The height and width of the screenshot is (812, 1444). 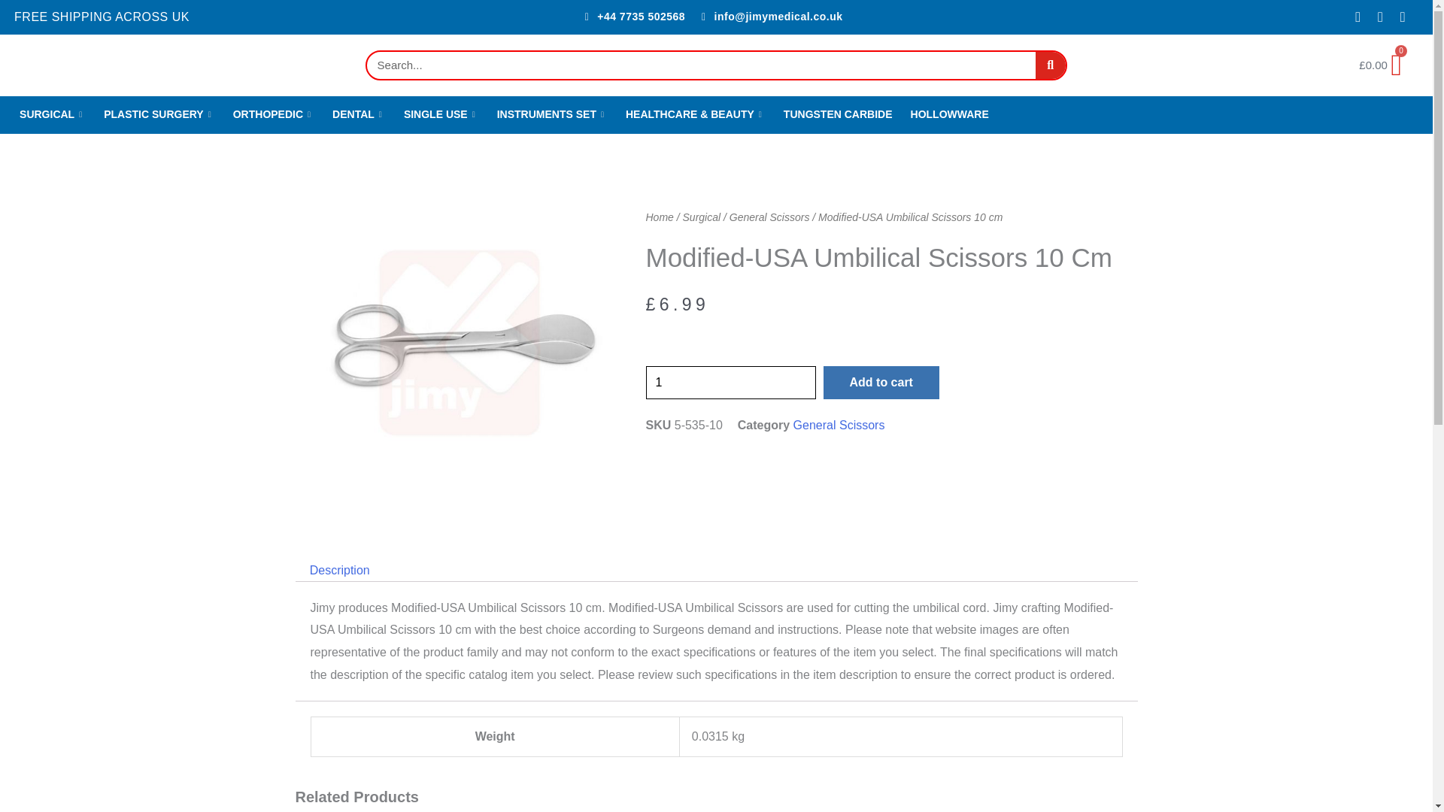 What do you see at coordinates (1050, 65) in the screenshot?
I see `Search` at bounding box center [1050, 65].